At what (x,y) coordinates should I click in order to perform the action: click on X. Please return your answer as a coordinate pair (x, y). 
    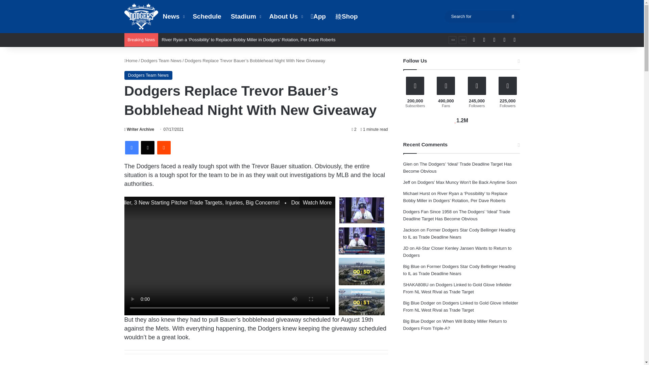
    Looking at the image, I should click on (147, 147).